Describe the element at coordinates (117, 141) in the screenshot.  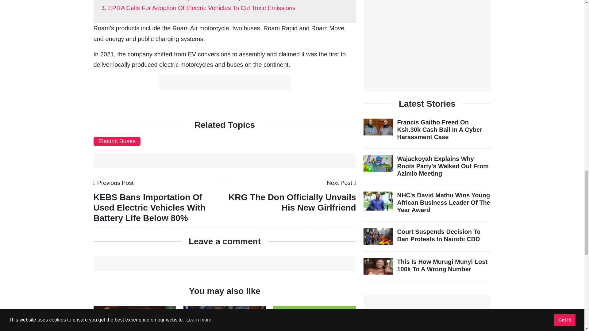
I see `Electric Buses` at that location.